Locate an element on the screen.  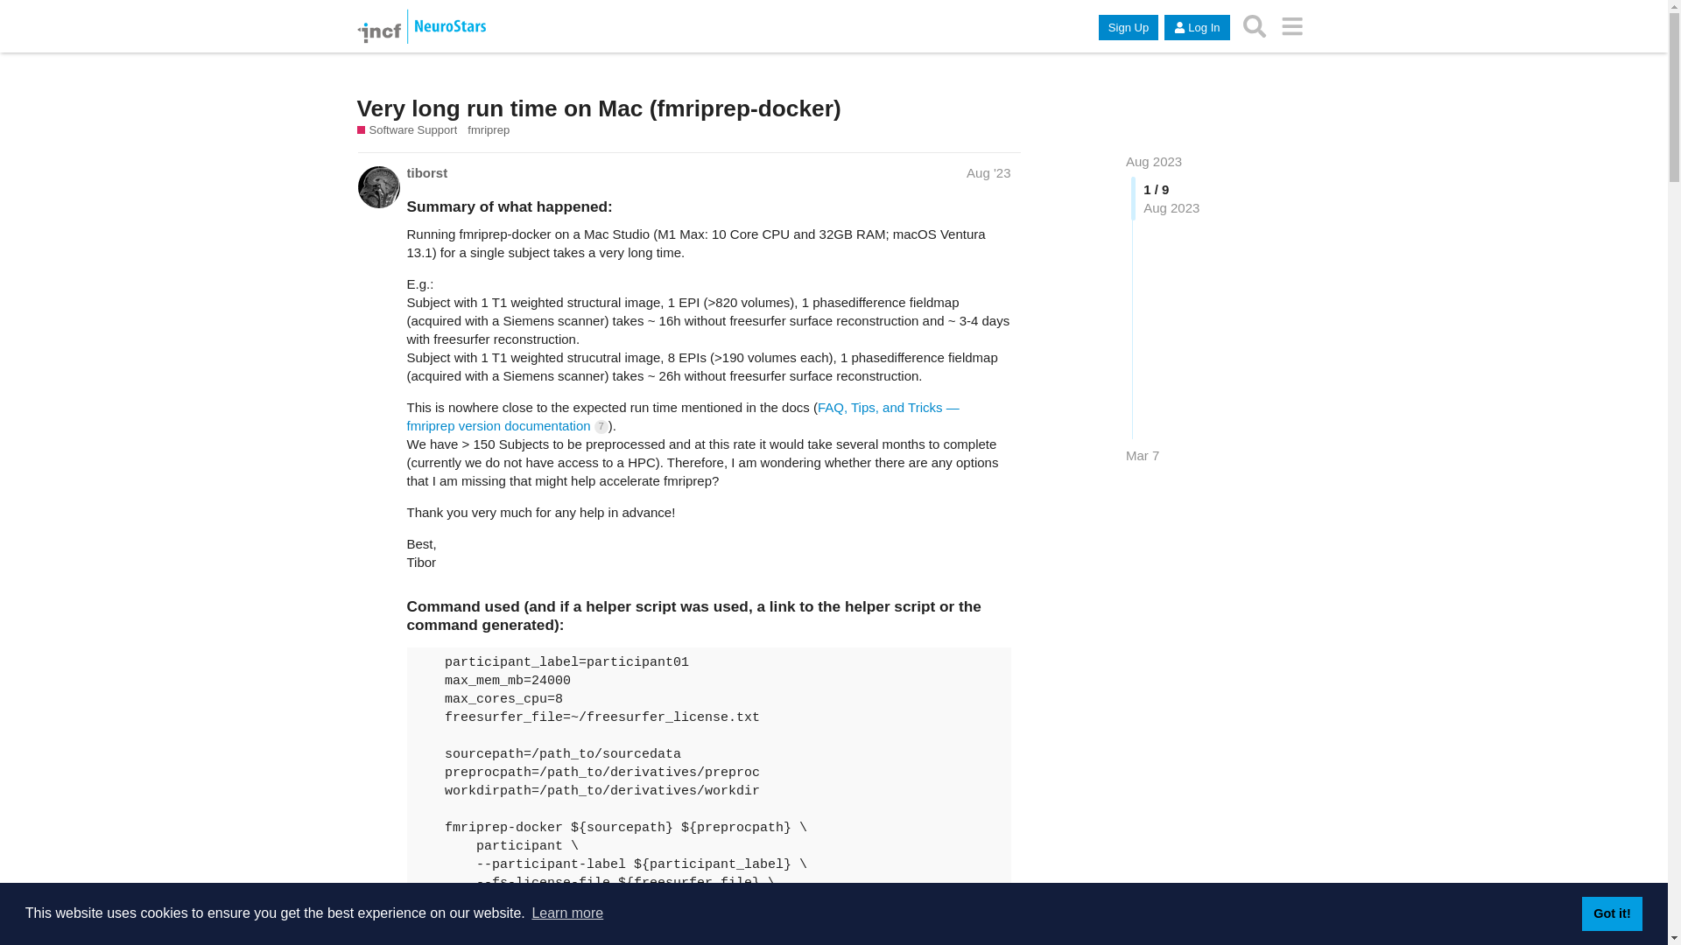
menu is located at coordinates (1292, 26).